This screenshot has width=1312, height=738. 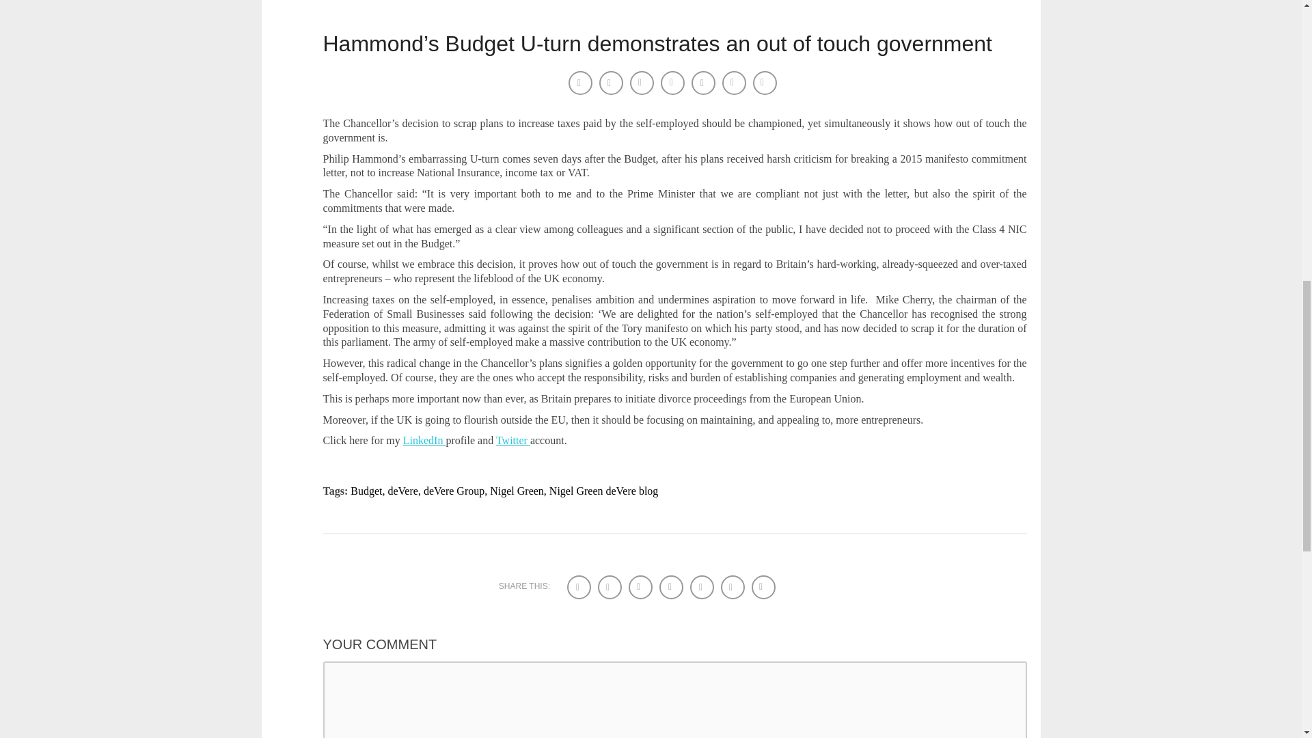 I want to click on Twitter, so click(x=512, y=440).